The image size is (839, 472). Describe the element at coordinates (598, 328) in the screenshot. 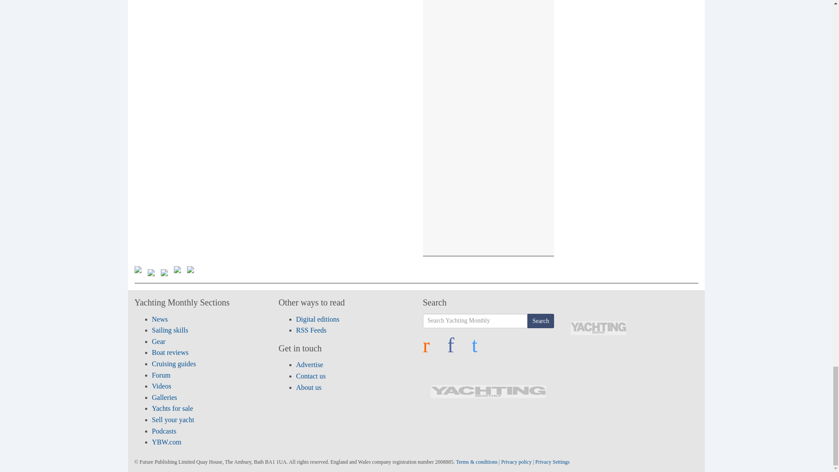

I see `Latest Issue of Yachting Monthly` at that location.